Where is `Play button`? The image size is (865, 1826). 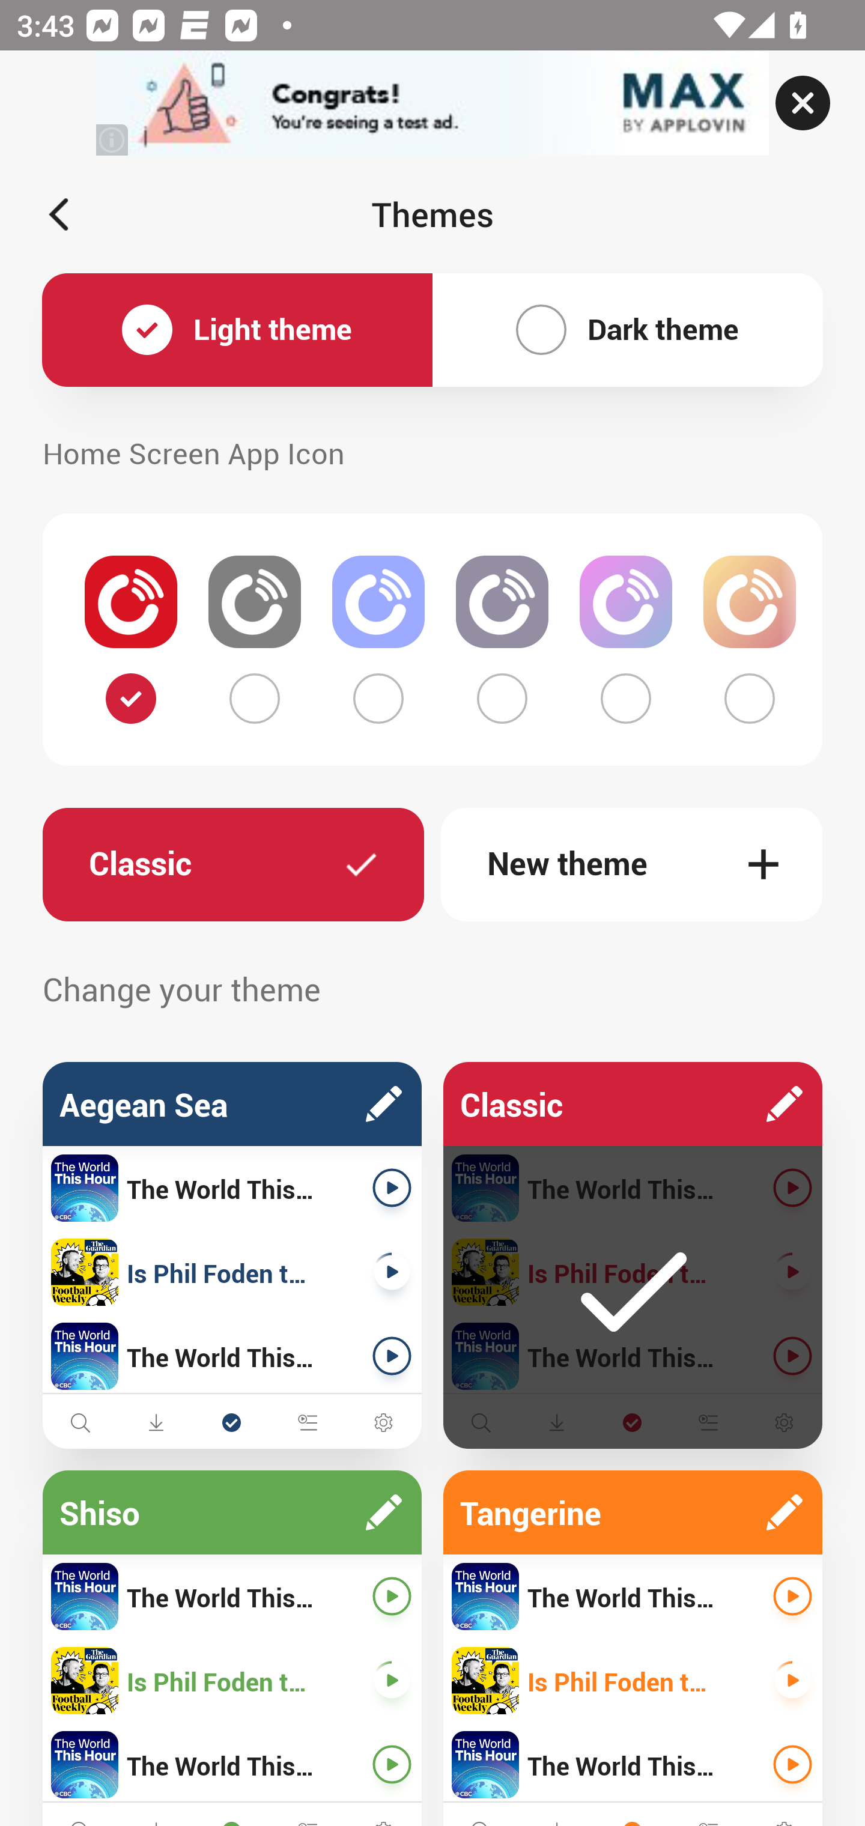
Play button is located at coordinates (392, 1188).